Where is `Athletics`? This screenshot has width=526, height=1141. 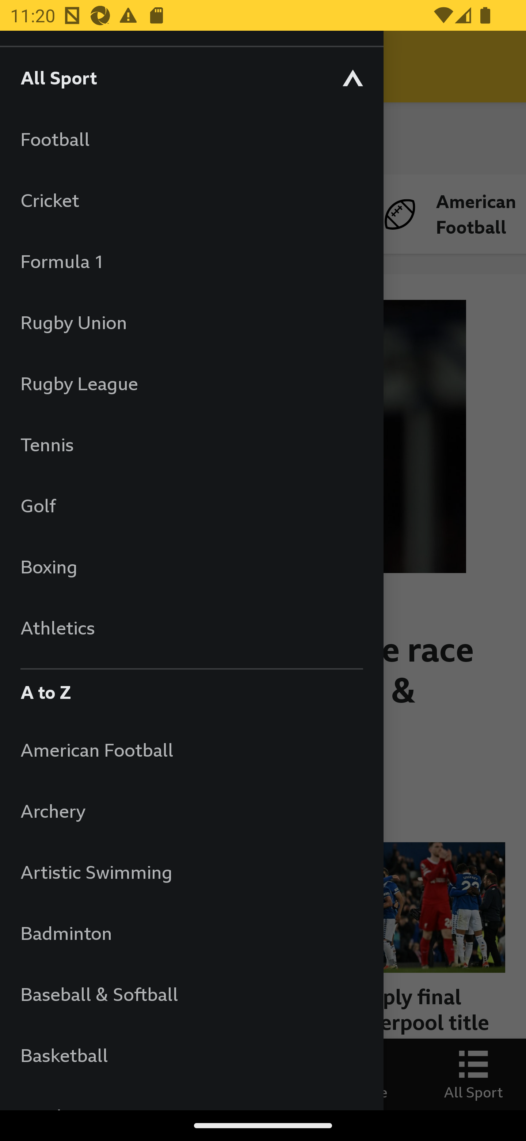 Athletics is located at coordinates (191, 628).